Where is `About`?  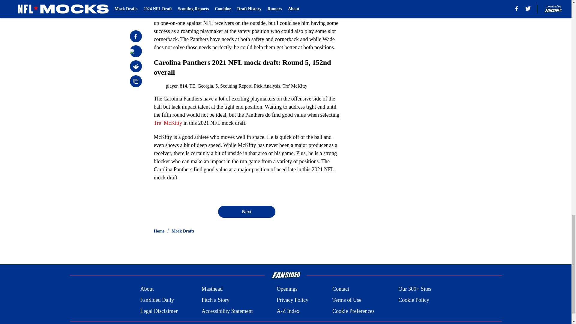 About is located at coordinates (147, 289).